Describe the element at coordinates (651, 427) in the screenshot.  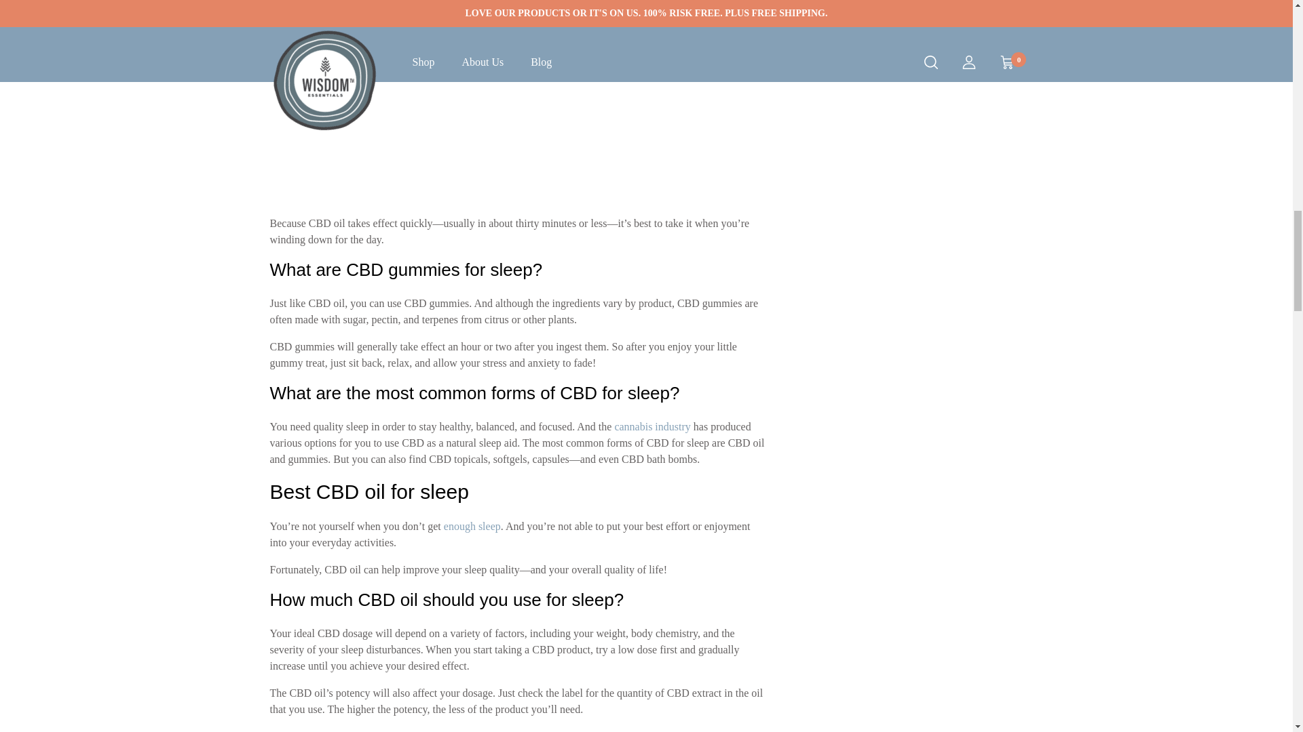
I see `cannabis industry` at that location.